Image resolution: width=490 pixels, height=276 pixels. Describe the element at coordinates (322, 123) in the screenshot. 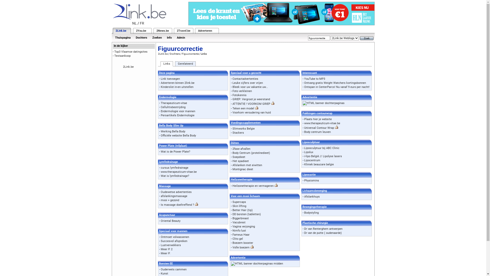

I see `www.therapeuticum-vitae.be` at that location.